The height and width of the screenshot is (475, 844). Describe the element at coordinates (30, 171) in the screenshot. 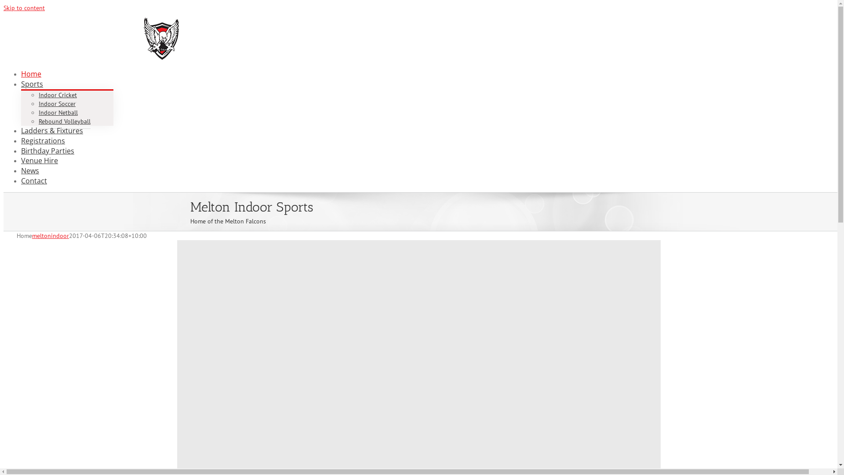

I see `News` at that location.